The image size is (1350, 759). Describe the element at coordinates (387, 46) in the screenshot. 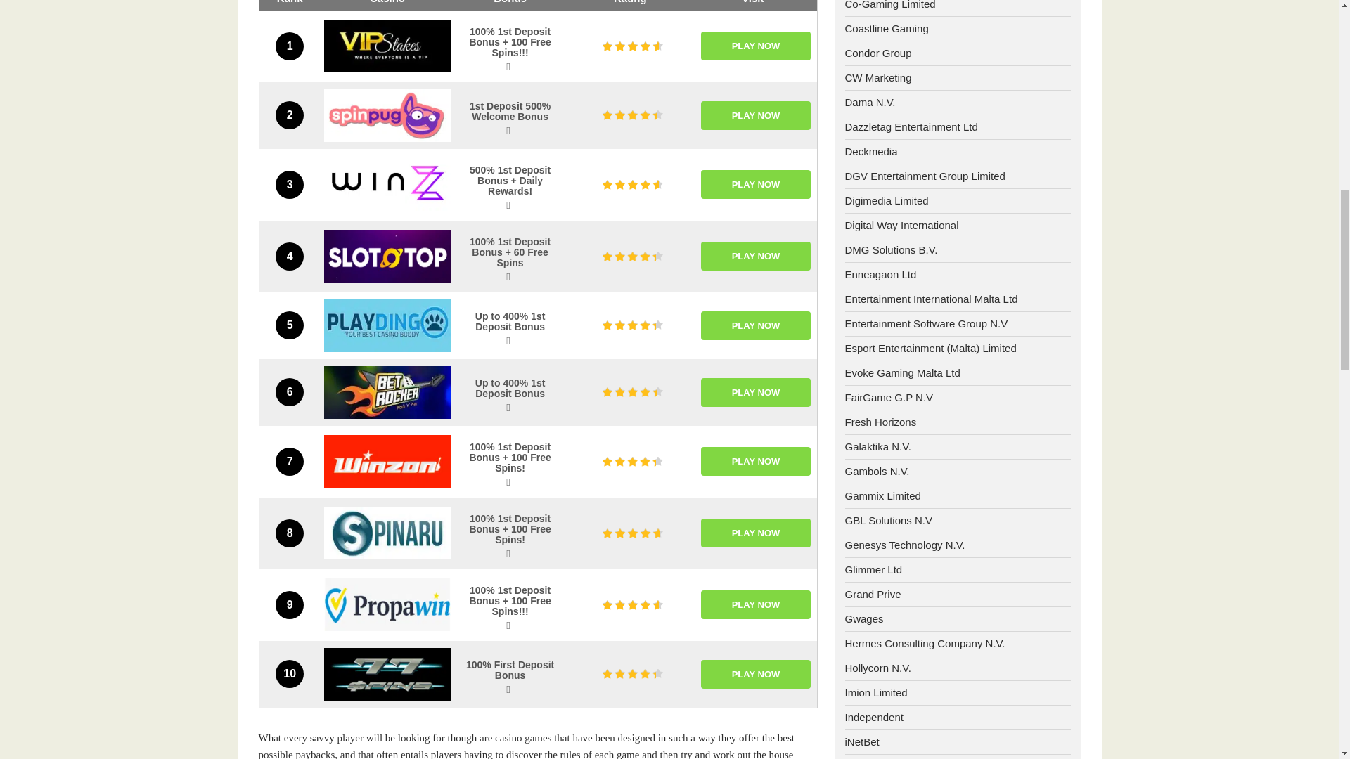

I see `VIPStakes Casino` at that location.